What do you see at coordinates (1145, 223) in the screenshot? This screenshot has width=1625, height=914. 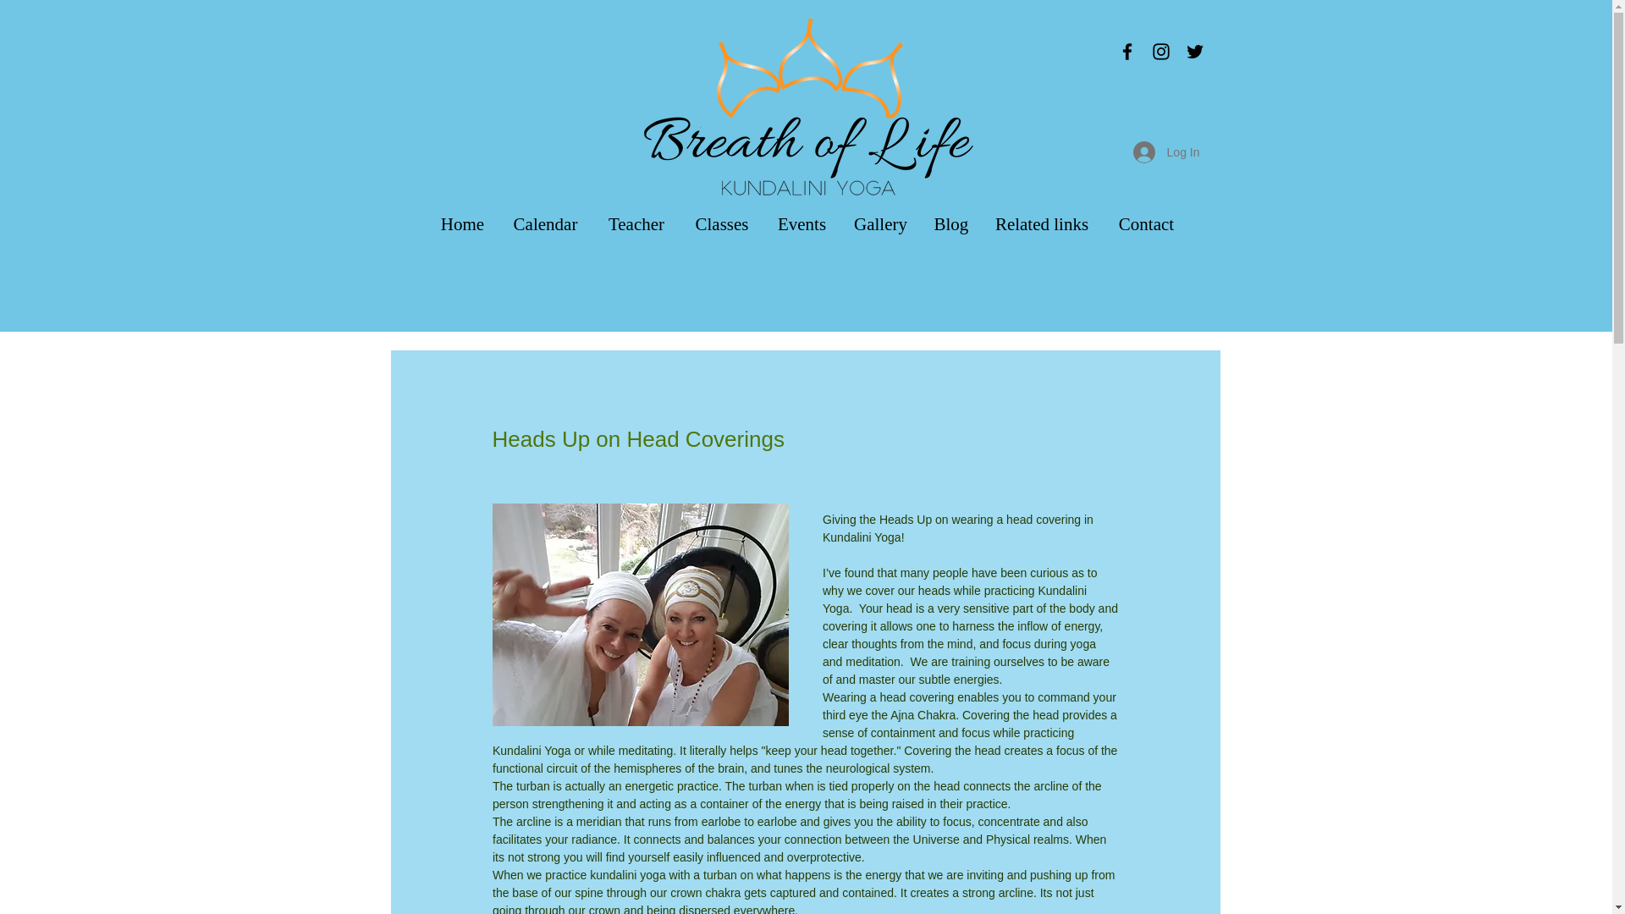 I see `Contact` at bounding box center [1145, 223].